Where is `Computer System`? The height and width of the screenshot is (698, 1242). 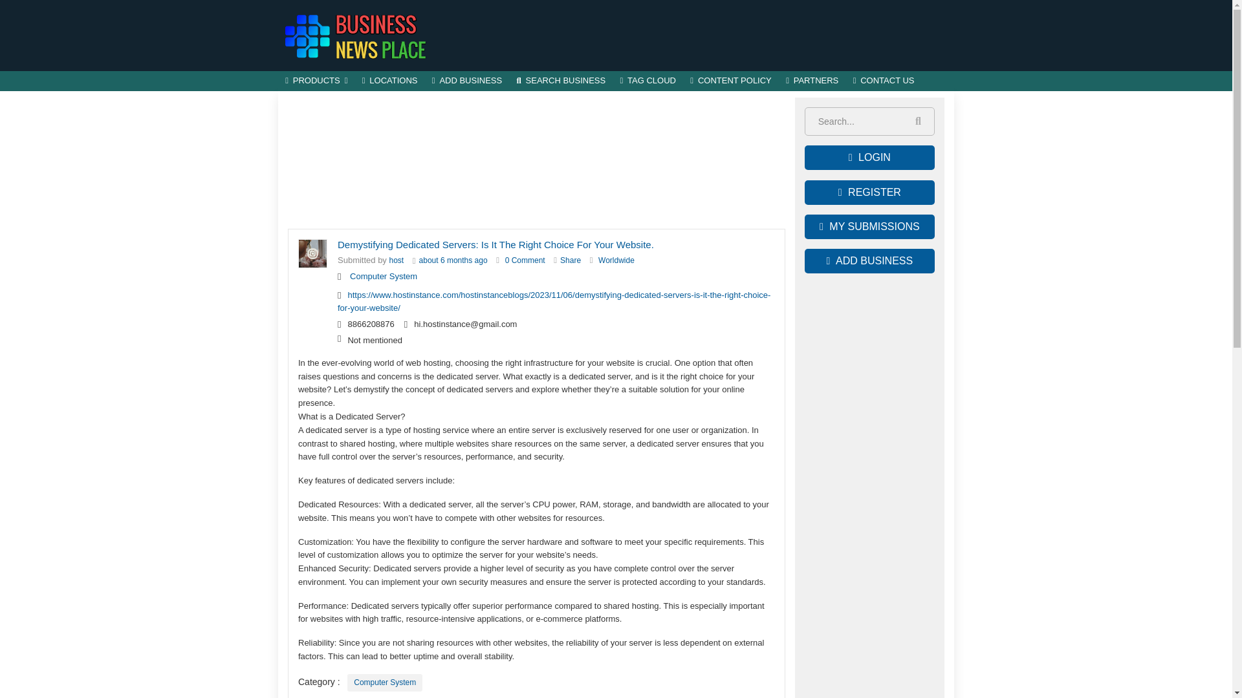 Computer System is located at coordinates (384, 277).